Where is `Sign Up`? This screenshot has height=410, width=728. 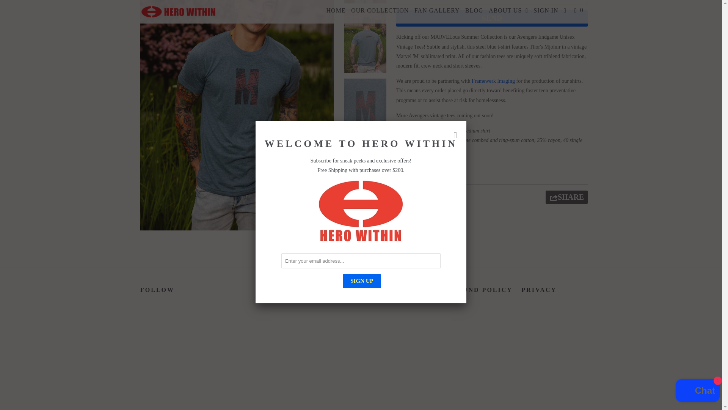
Sign Up is located at coordinates (362, 165).